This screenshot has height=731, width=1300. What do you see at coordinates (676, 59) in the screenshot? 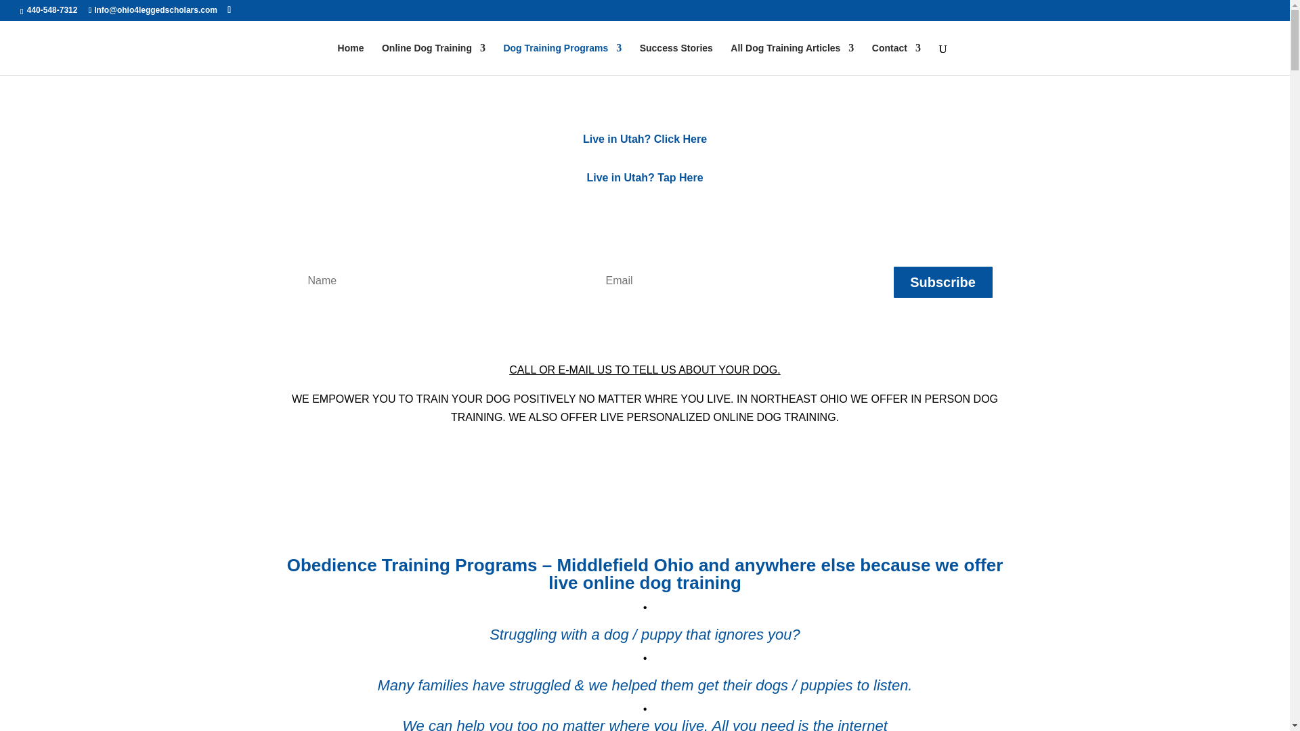
I see `Success Stories` at bounding box center [676, 59].